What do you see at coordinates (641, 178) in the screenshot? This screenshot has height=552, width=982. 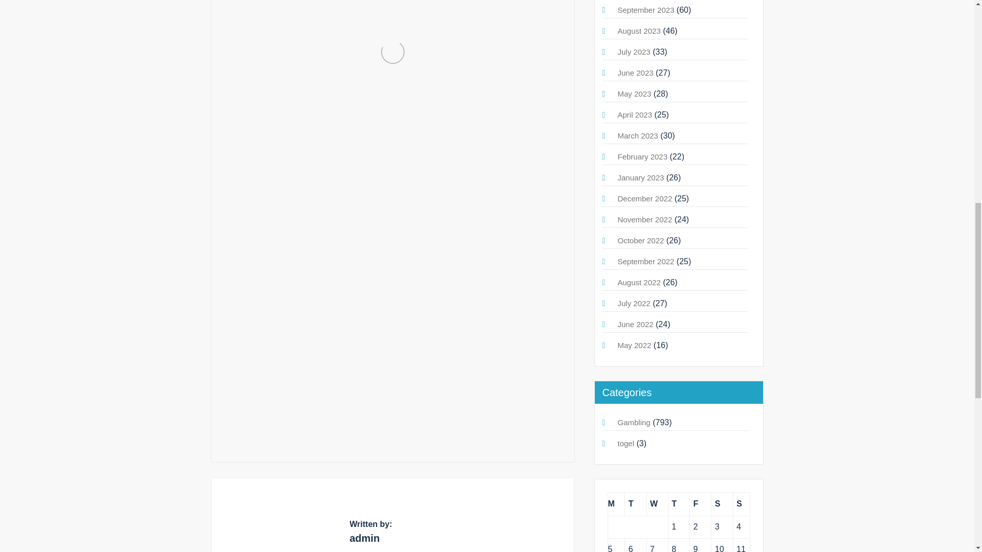 I see `January 2023` at bounding box center [641, 178].